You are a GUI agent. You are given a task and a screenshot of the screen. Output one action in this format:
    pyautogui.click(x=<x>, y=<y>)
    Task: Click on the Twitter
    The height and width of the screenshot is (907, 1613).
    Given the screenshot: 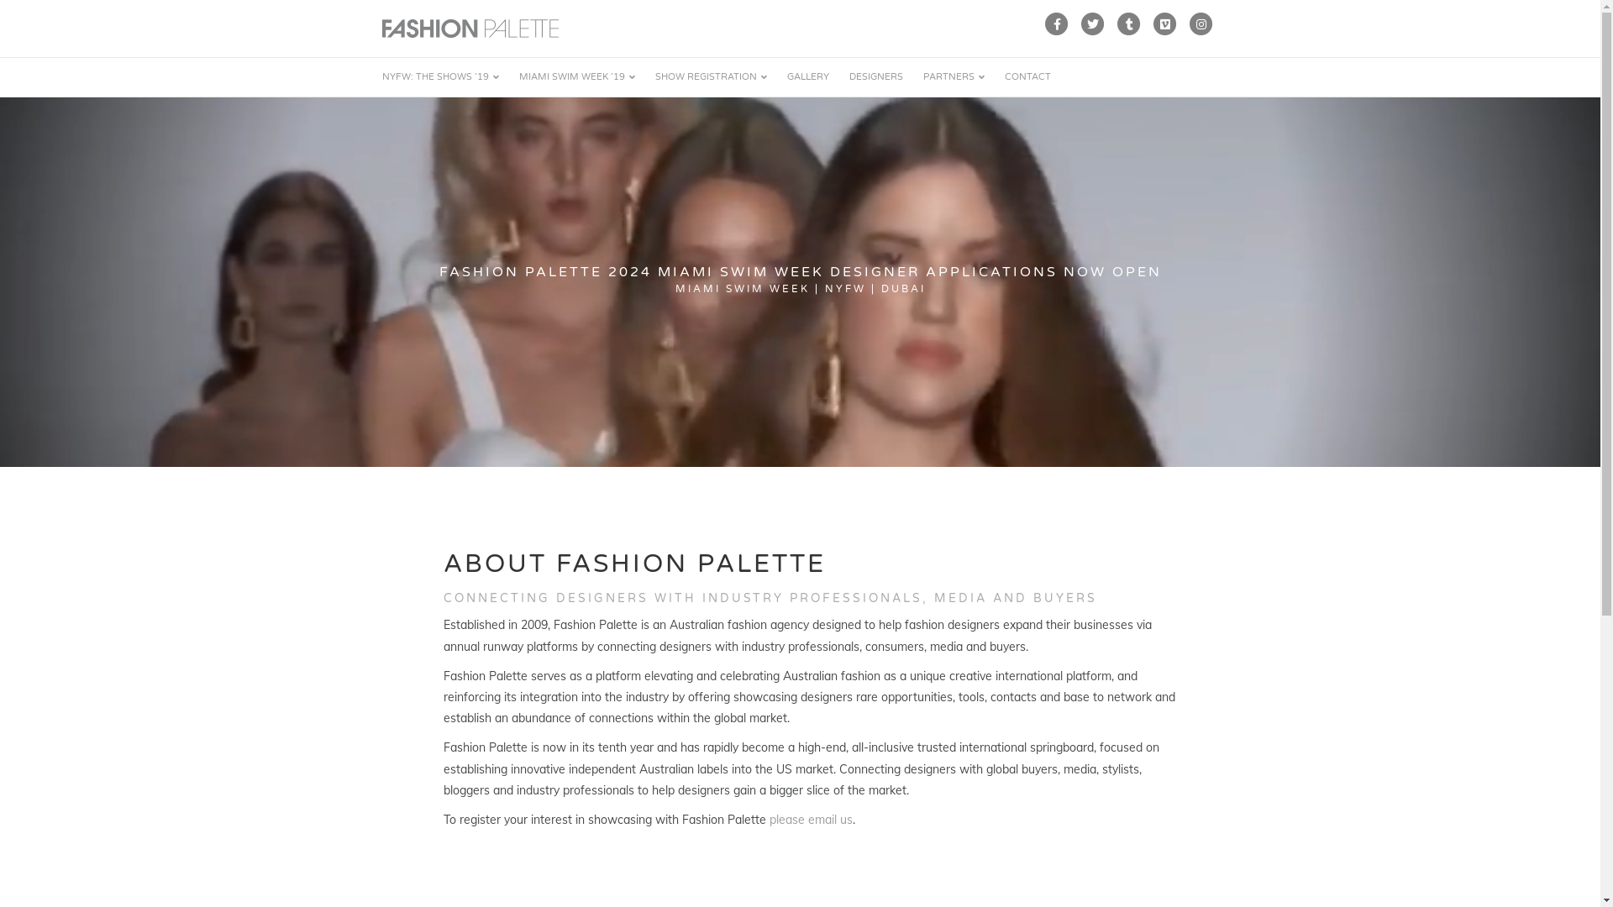 What is the action you would take?
    pyautogui.click(x=1094, y=24)
    